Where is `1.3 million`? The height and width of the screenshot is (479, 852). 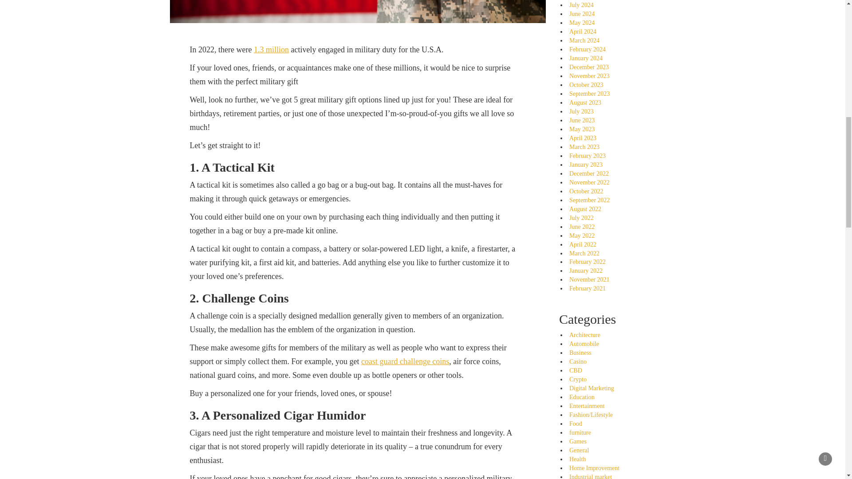
1.3 million is located at coordinates (271, 50).